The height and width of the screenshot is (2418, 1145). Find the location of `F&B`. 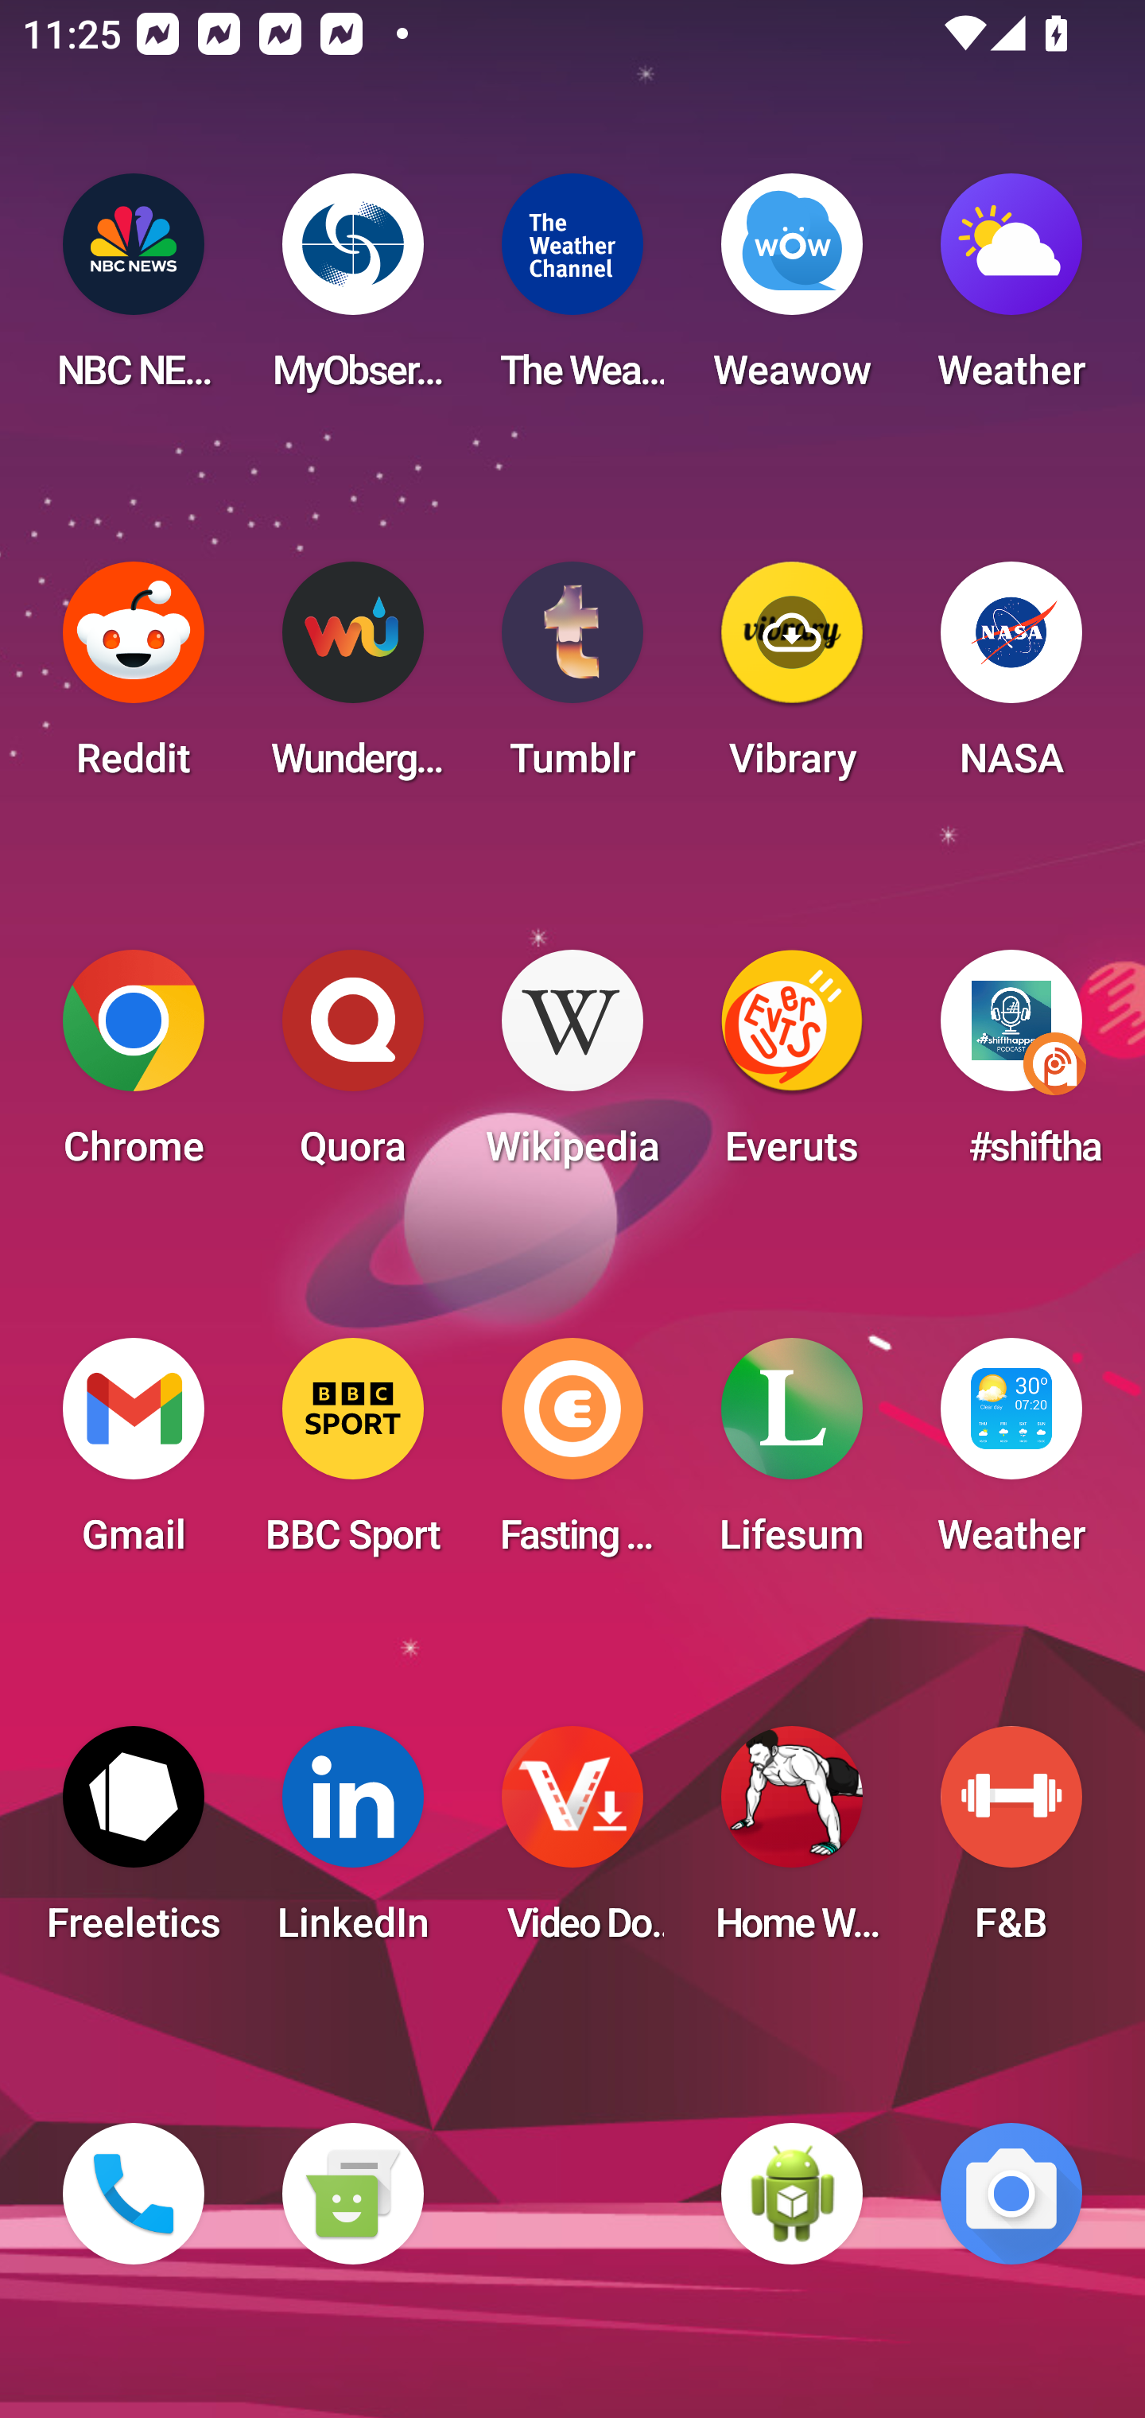

F&B is located at coordinates (1011, 1844).